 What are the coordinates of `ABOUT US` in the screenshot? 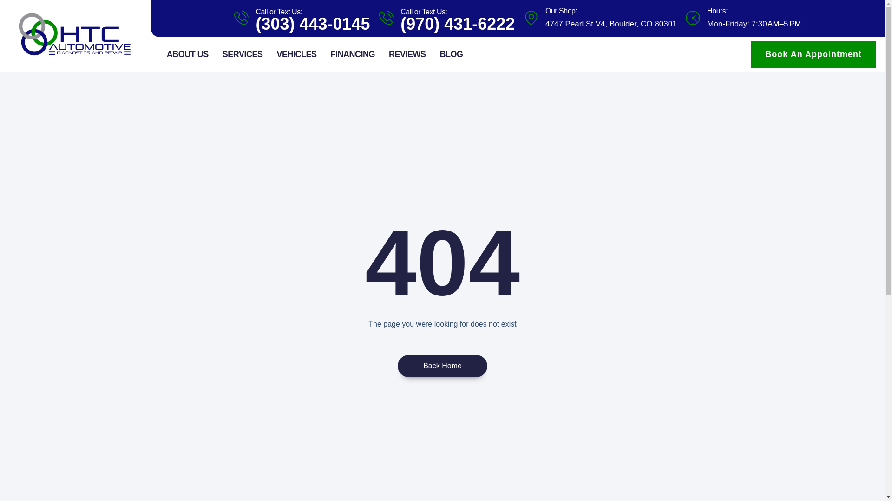 It's located at (188, 54).